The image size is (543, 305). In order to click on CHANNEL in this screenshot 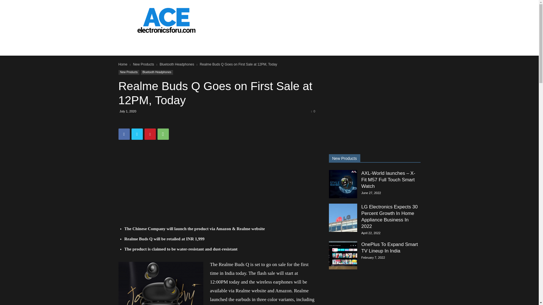, I will do `click(134, 46)`.